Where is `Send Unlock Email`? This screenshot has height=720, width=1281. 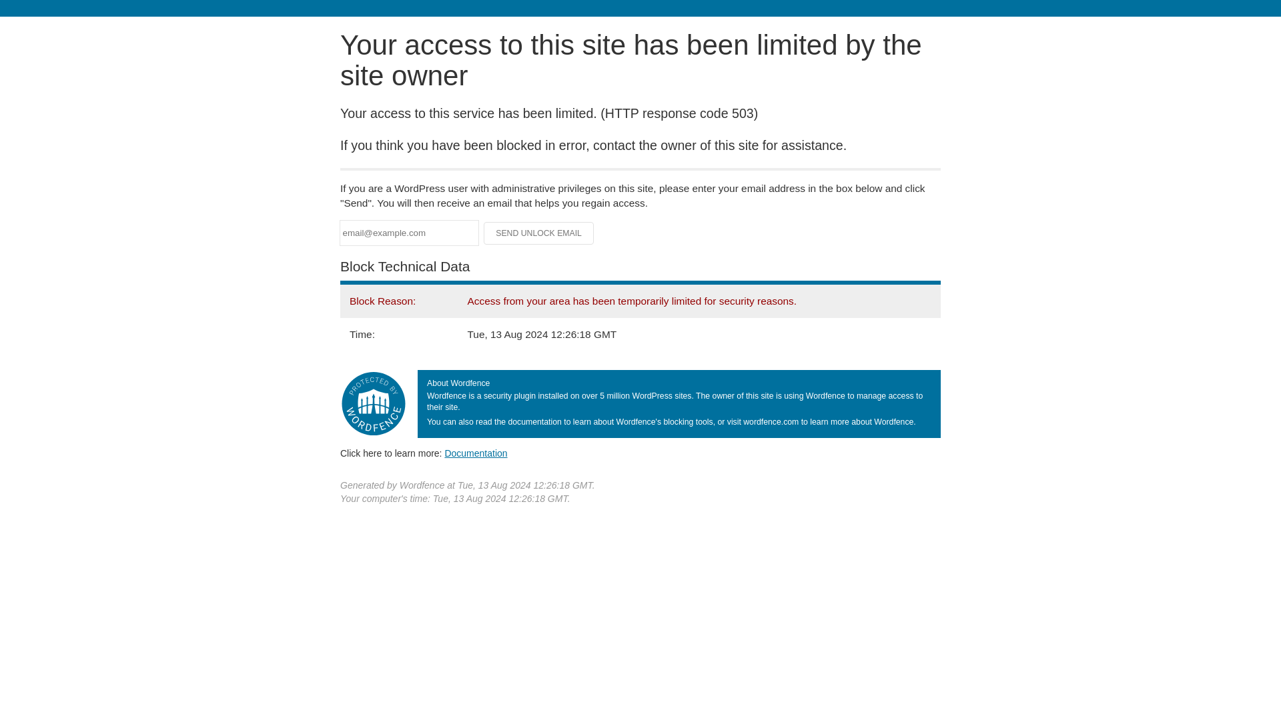 Send Unlock Email is located at coordinates (539, 233).